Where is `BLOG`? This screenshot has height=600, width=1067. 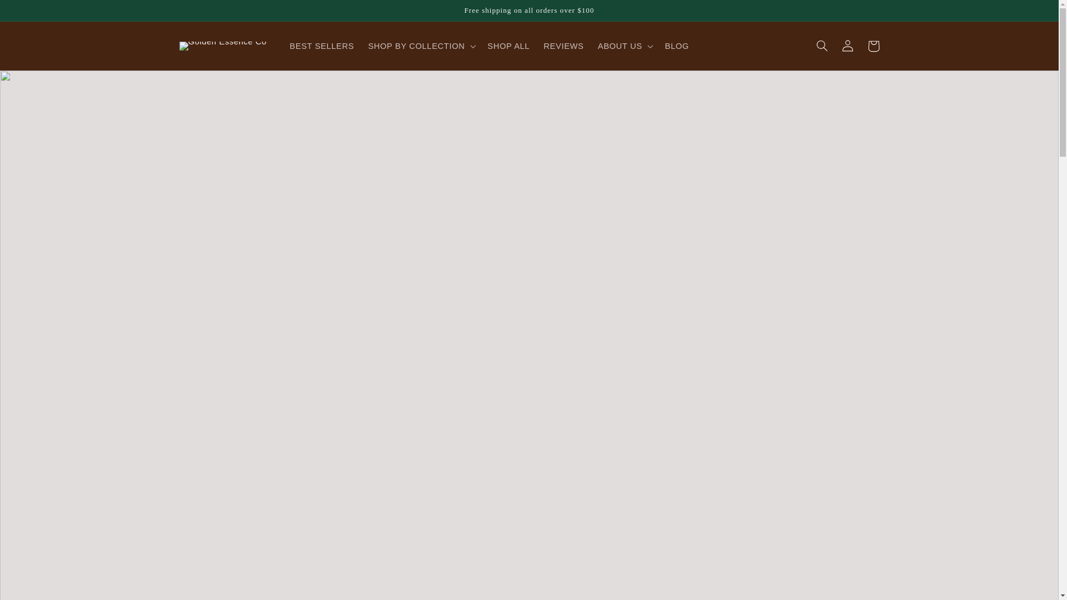
BLOG is located at coordinates (677, 46).